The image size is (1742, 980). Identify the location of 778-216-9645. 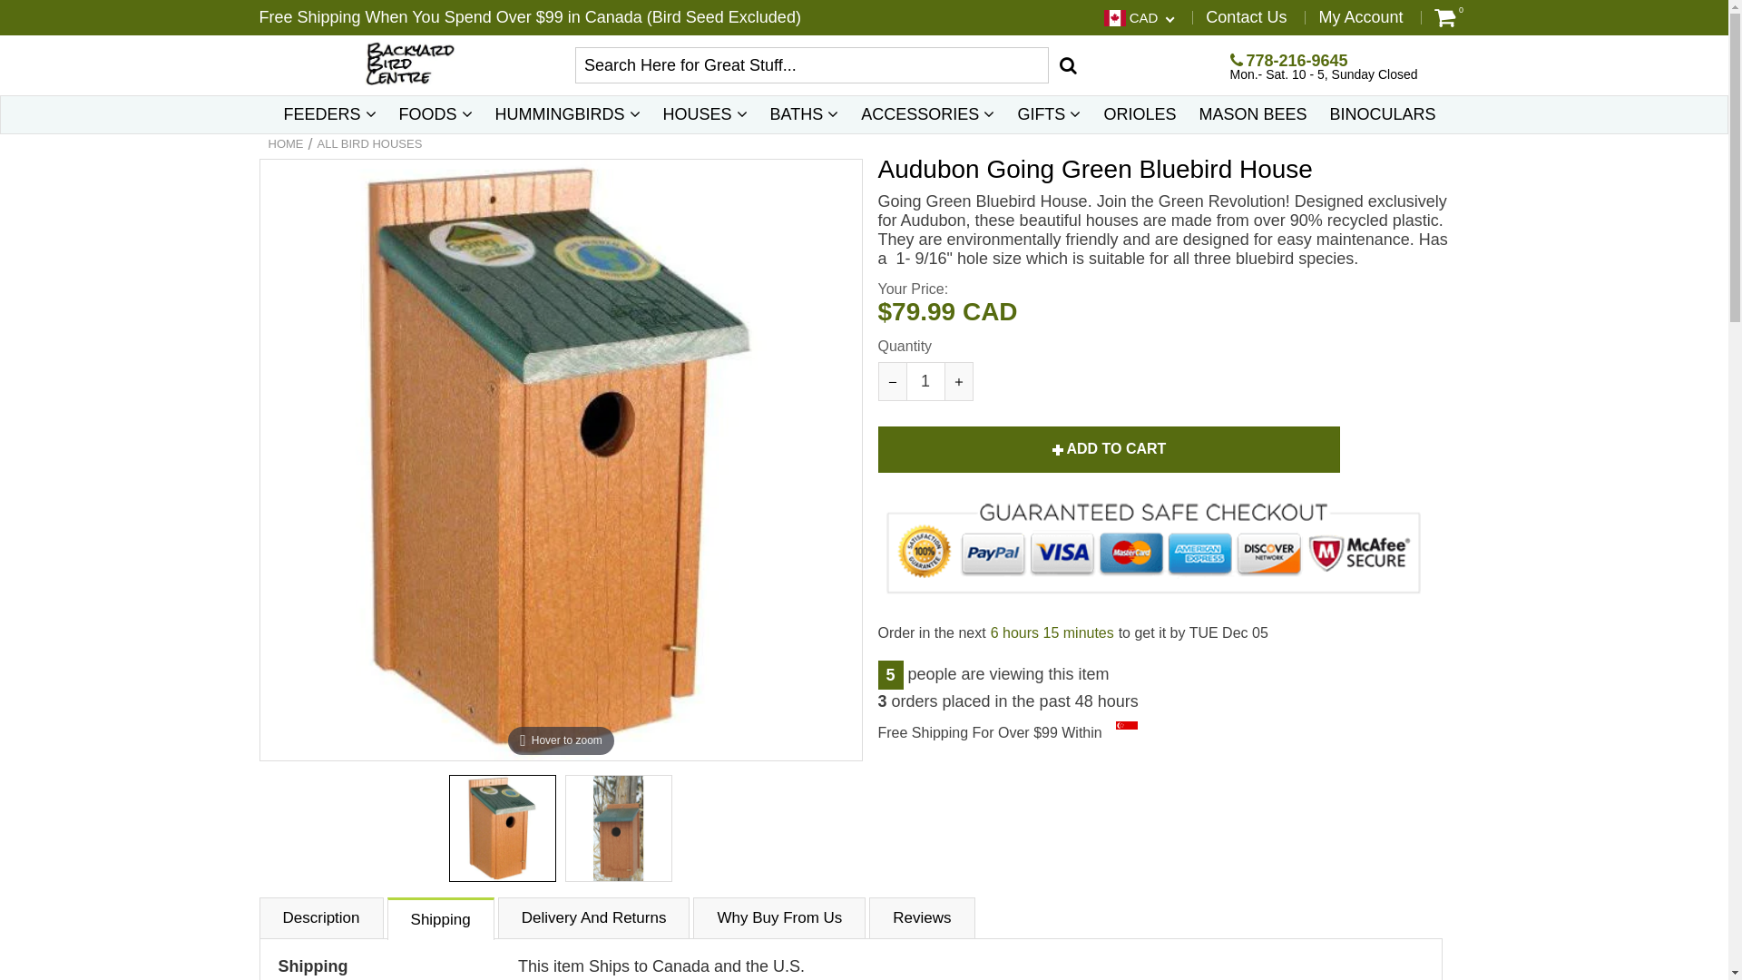
(1289, 61).